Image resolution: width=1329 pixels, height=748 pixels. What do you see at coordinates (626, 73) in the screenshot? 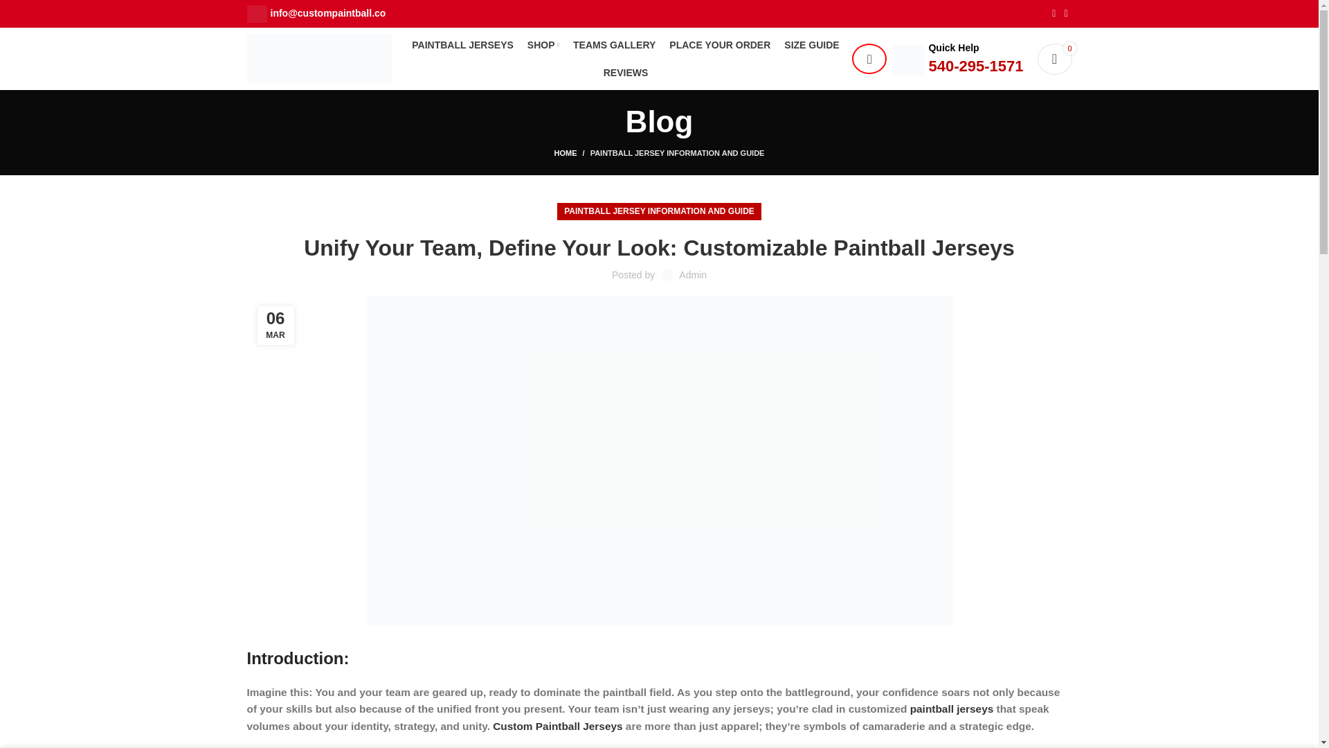
I see `REVIEWS` at bounding box center [626, 73].